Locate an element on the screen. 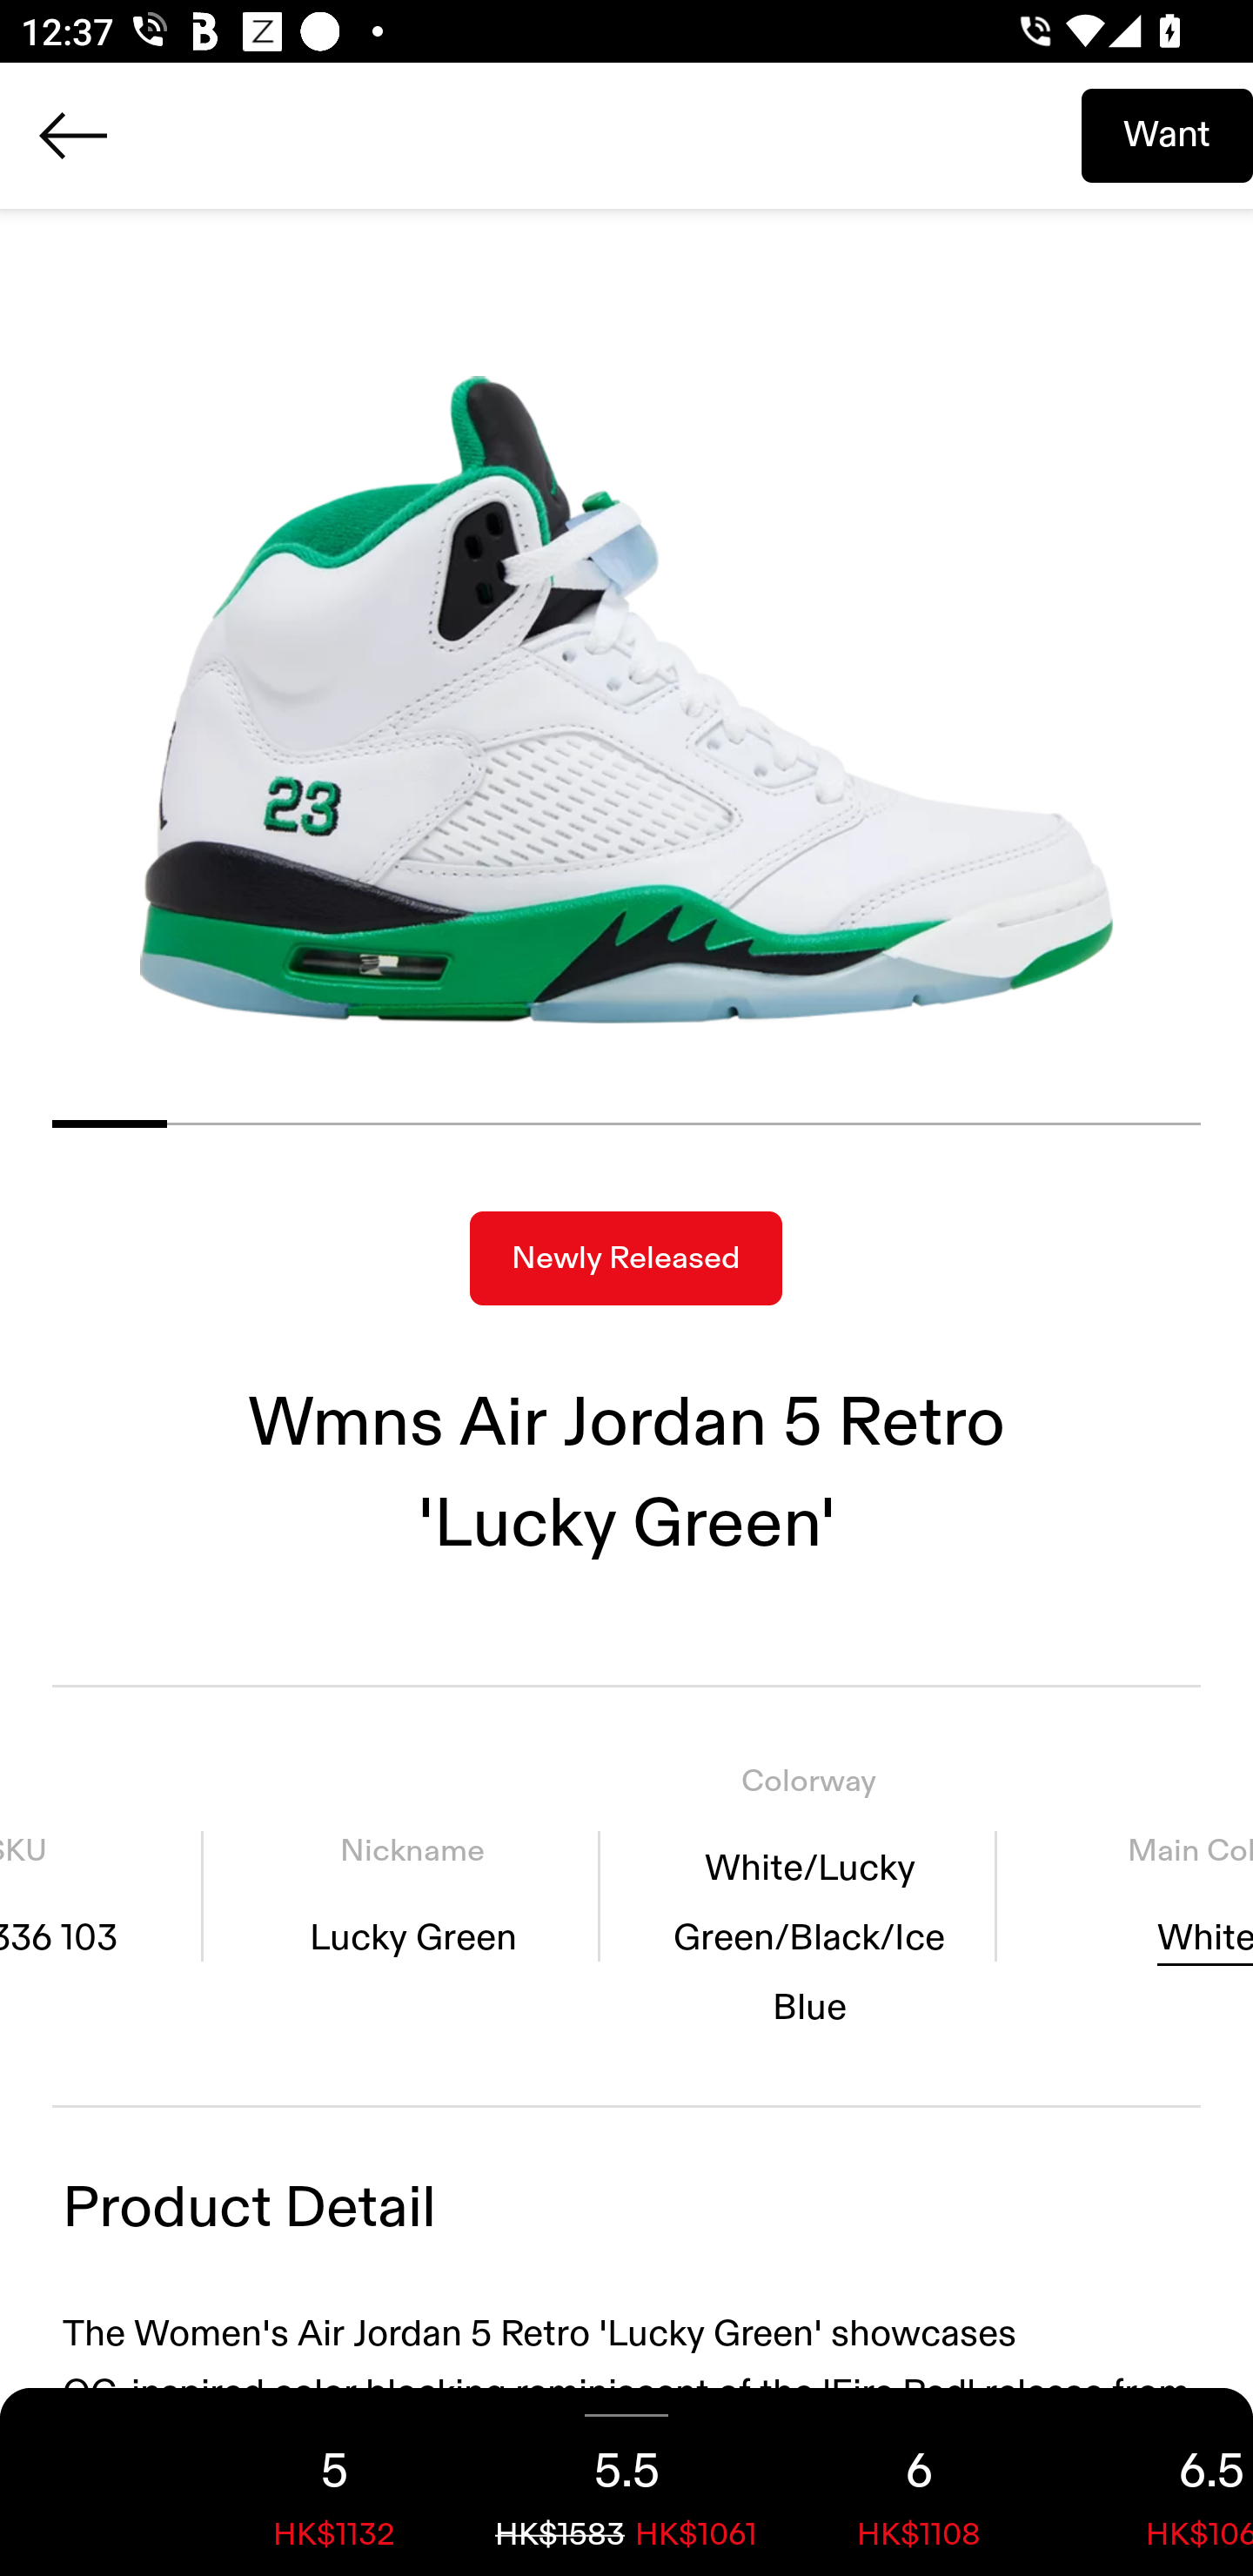 This screenshot has height=2576, width=1253. 5.5 HK$1583 HK$1061 is located at coordinates (626, 2482).